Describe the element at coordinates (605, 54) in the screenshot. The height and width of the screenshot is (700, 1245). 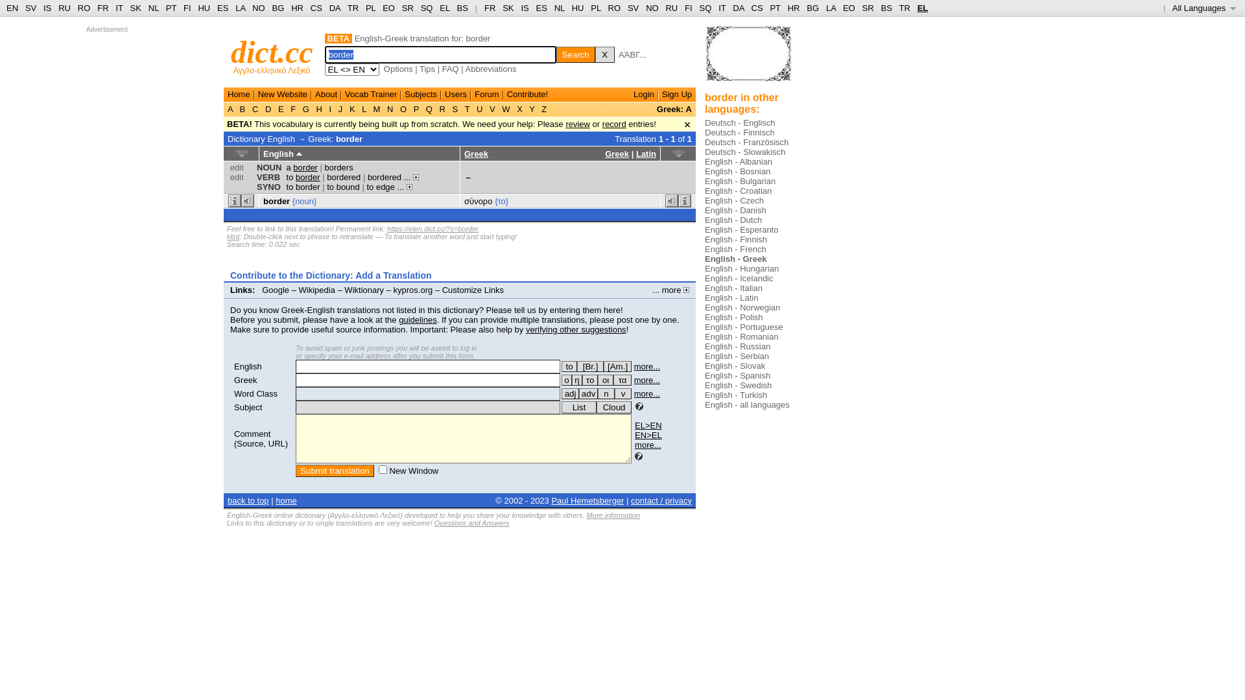
I see `X` at that location.